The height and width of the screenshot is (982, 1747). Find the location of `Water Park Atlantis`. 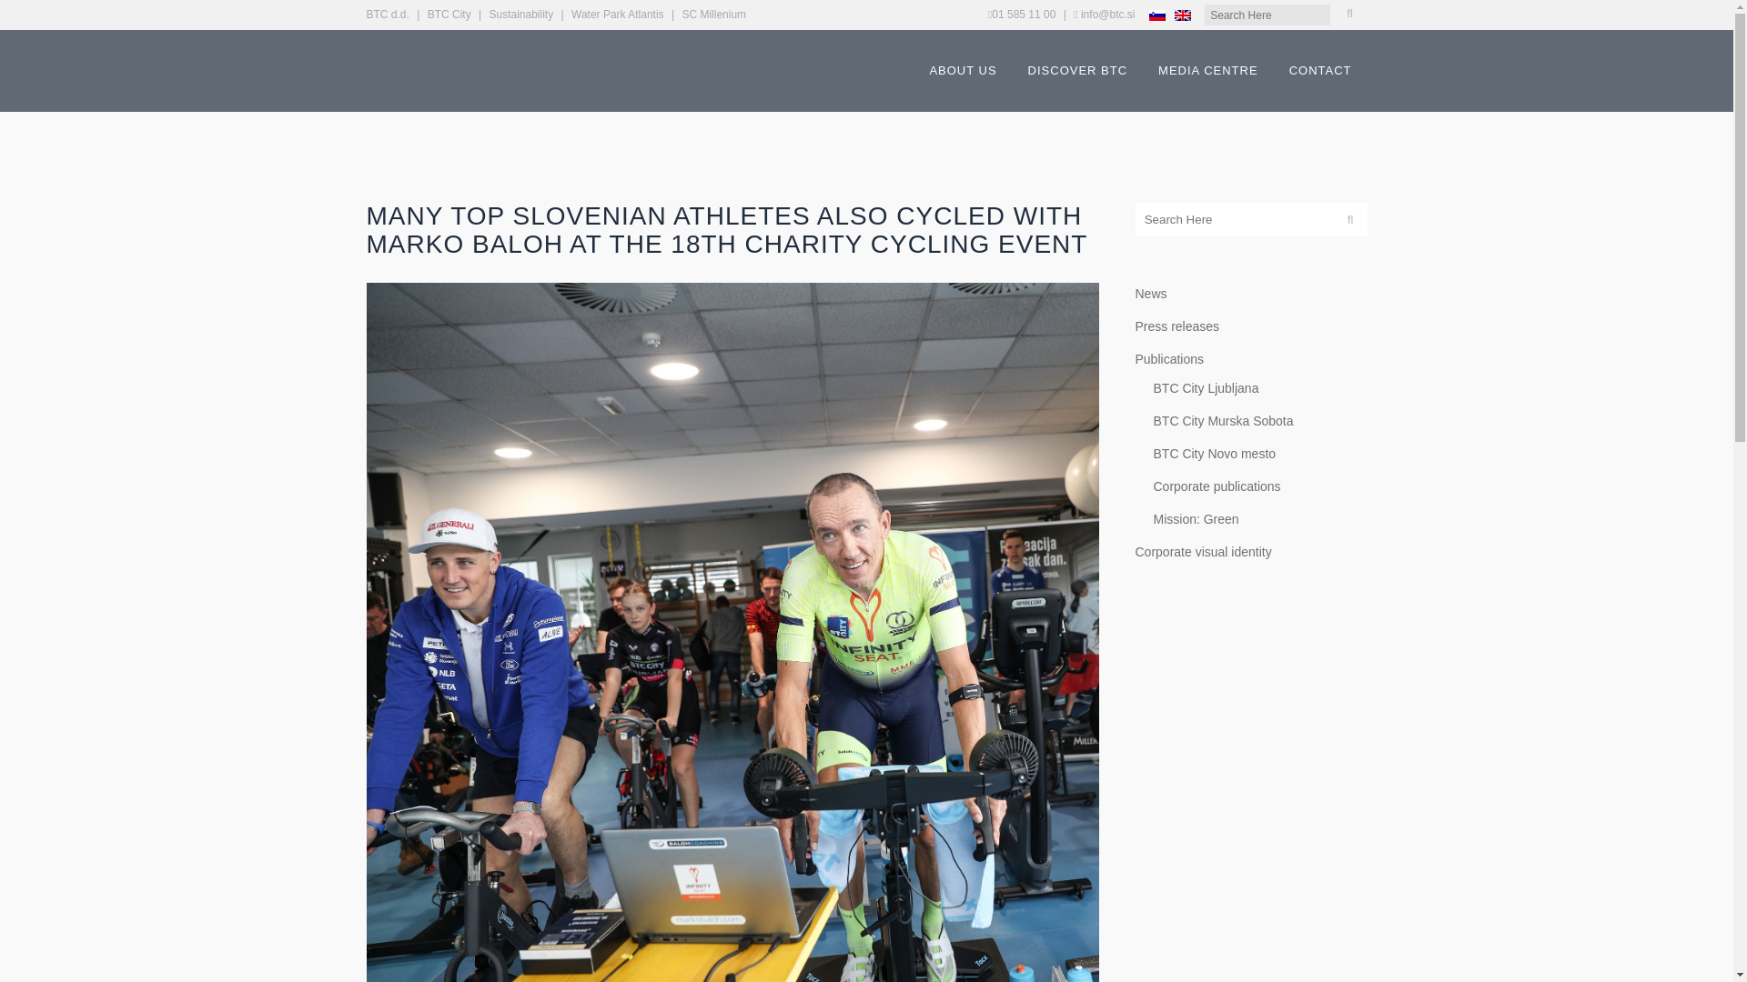

Water Park Atlantis is located at coordinates (617, 14).